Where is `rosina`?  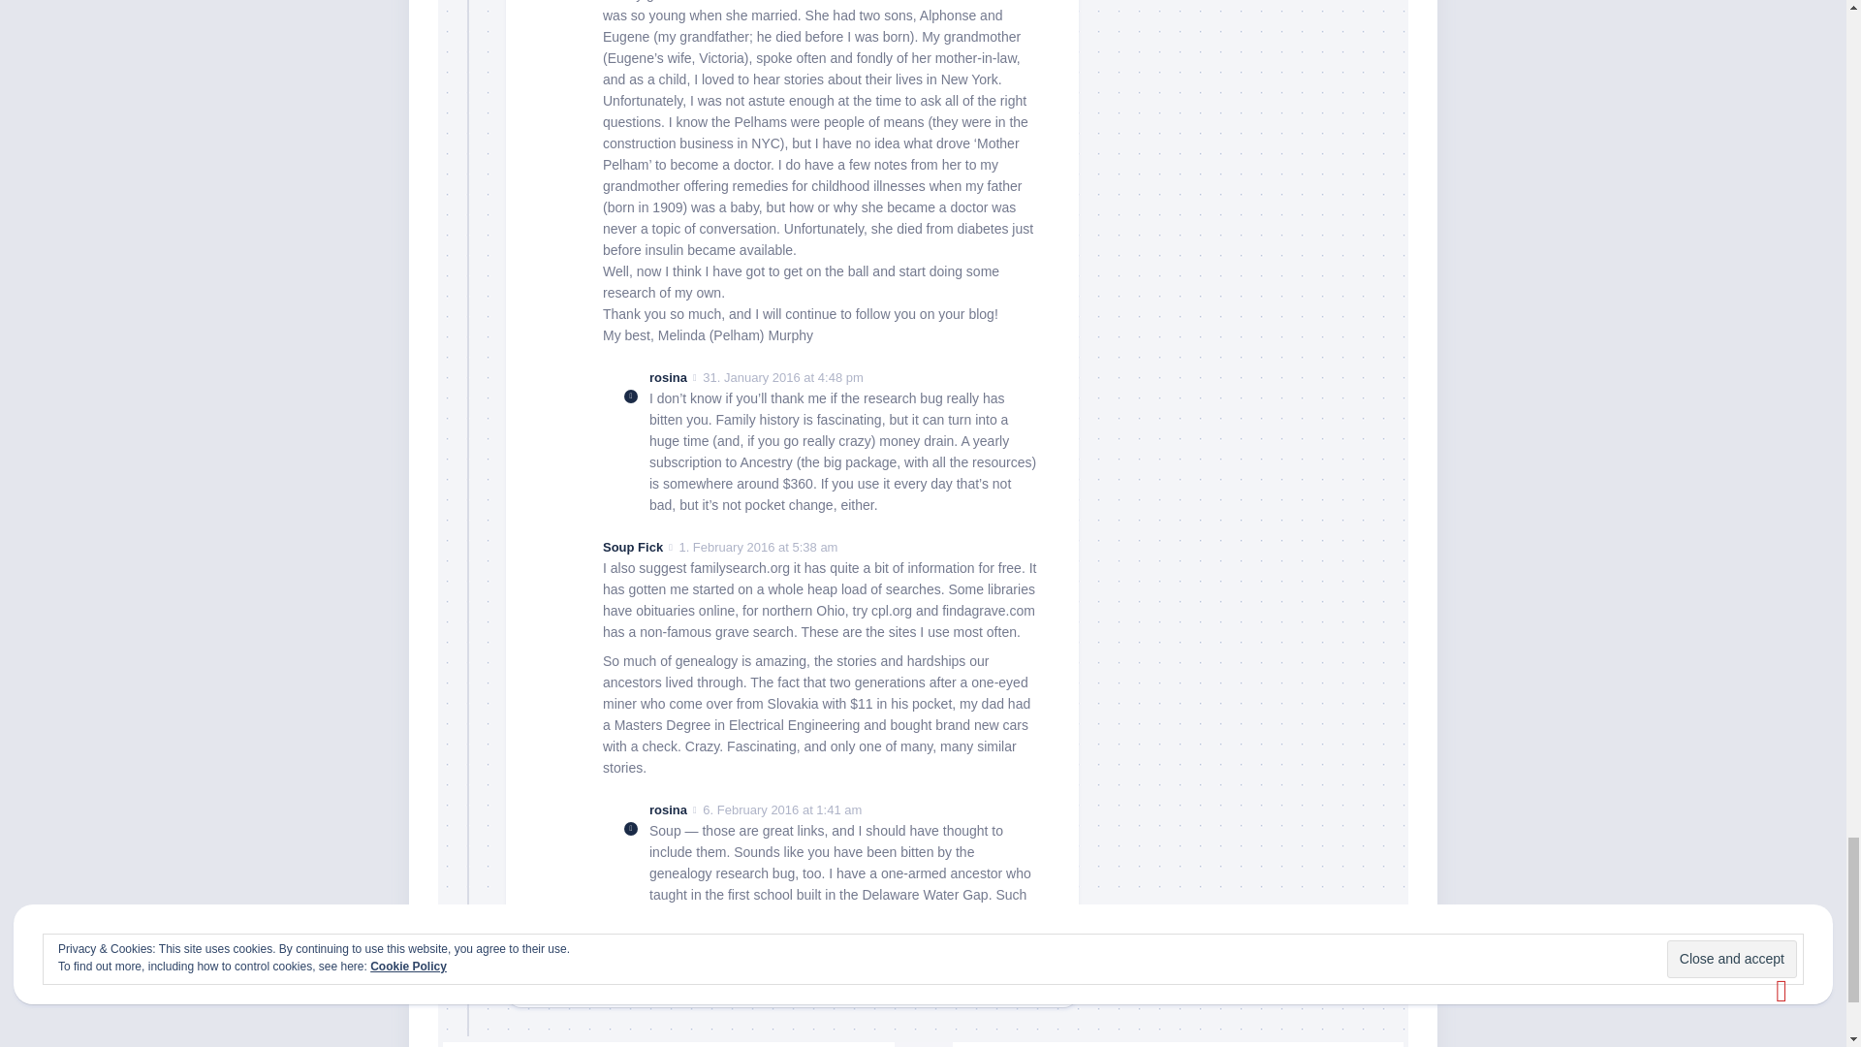 rosina is located at coordinates (668, 378).